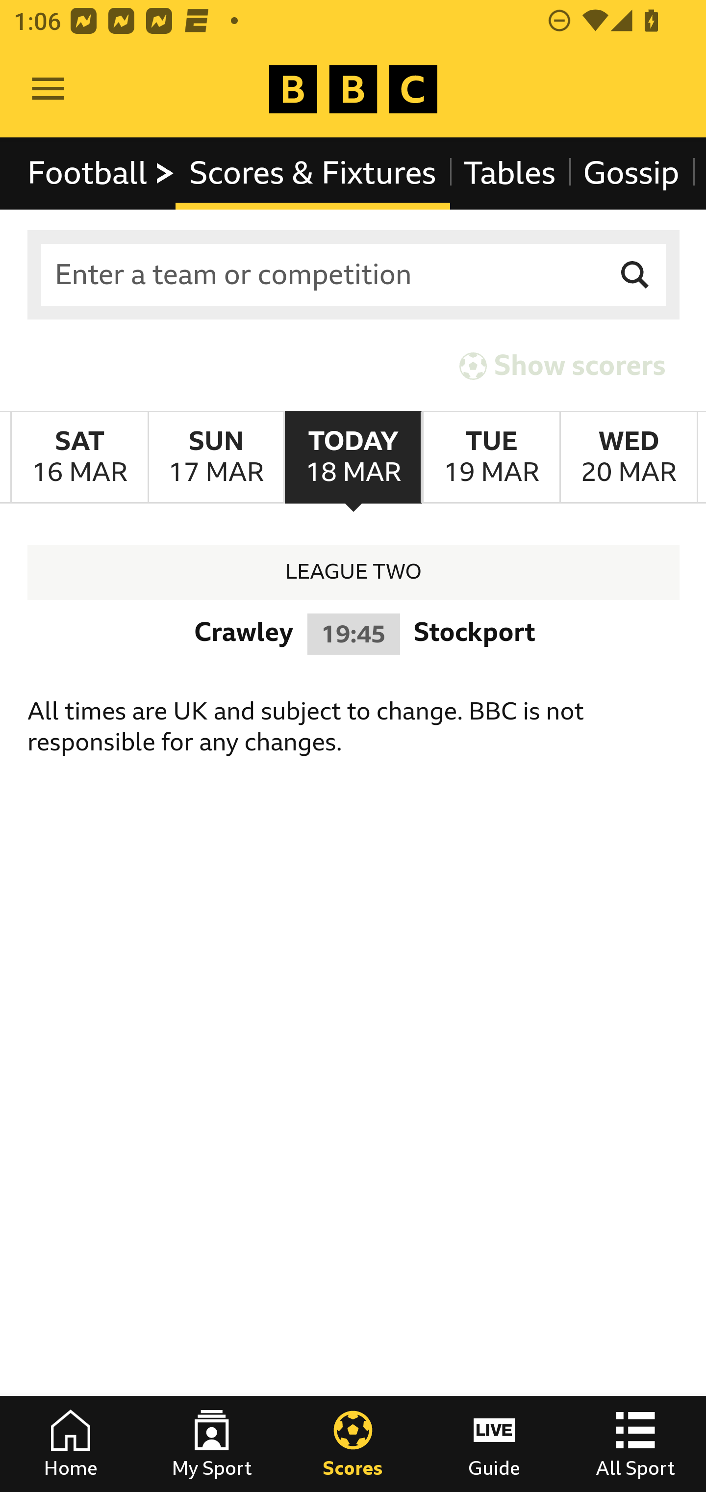 The height and width of the screenshot is (1492, 706). I want to click on SundayMarch 17th Sunday March 17th, so click(216, 457).